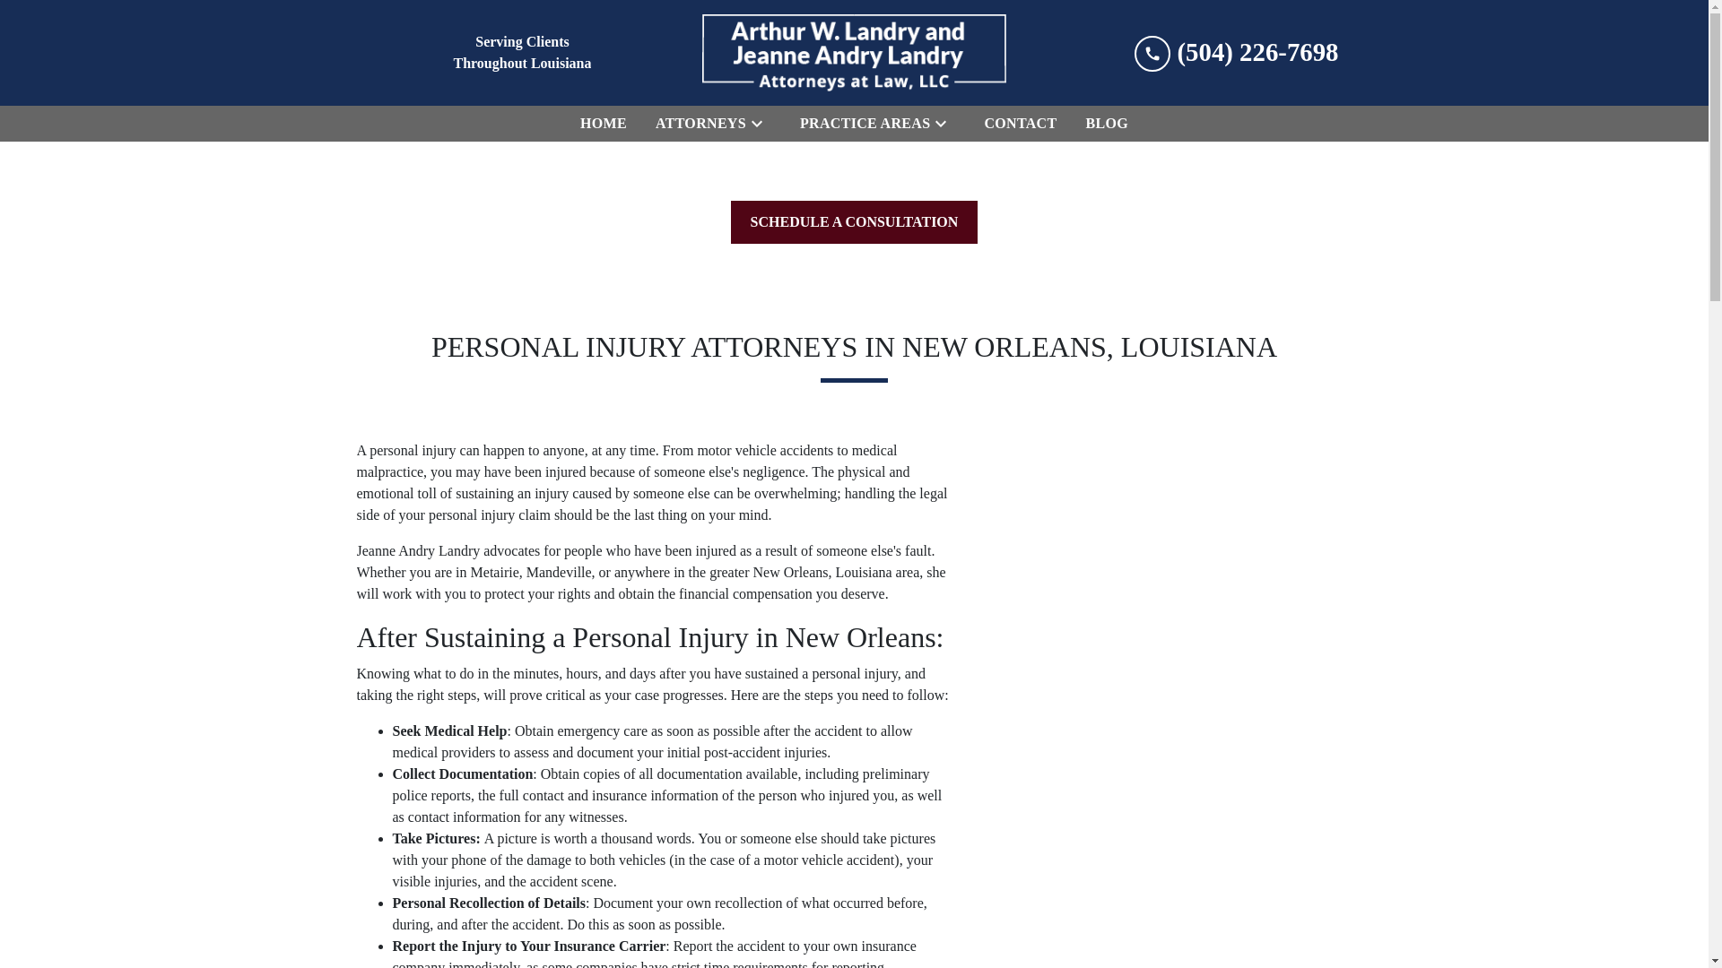 This screenshot has height=968, width=1722. Describe the element at coordinates (854, 222) in the screenshot. I see `SCHEDULE A CONSULTATION` at that location.